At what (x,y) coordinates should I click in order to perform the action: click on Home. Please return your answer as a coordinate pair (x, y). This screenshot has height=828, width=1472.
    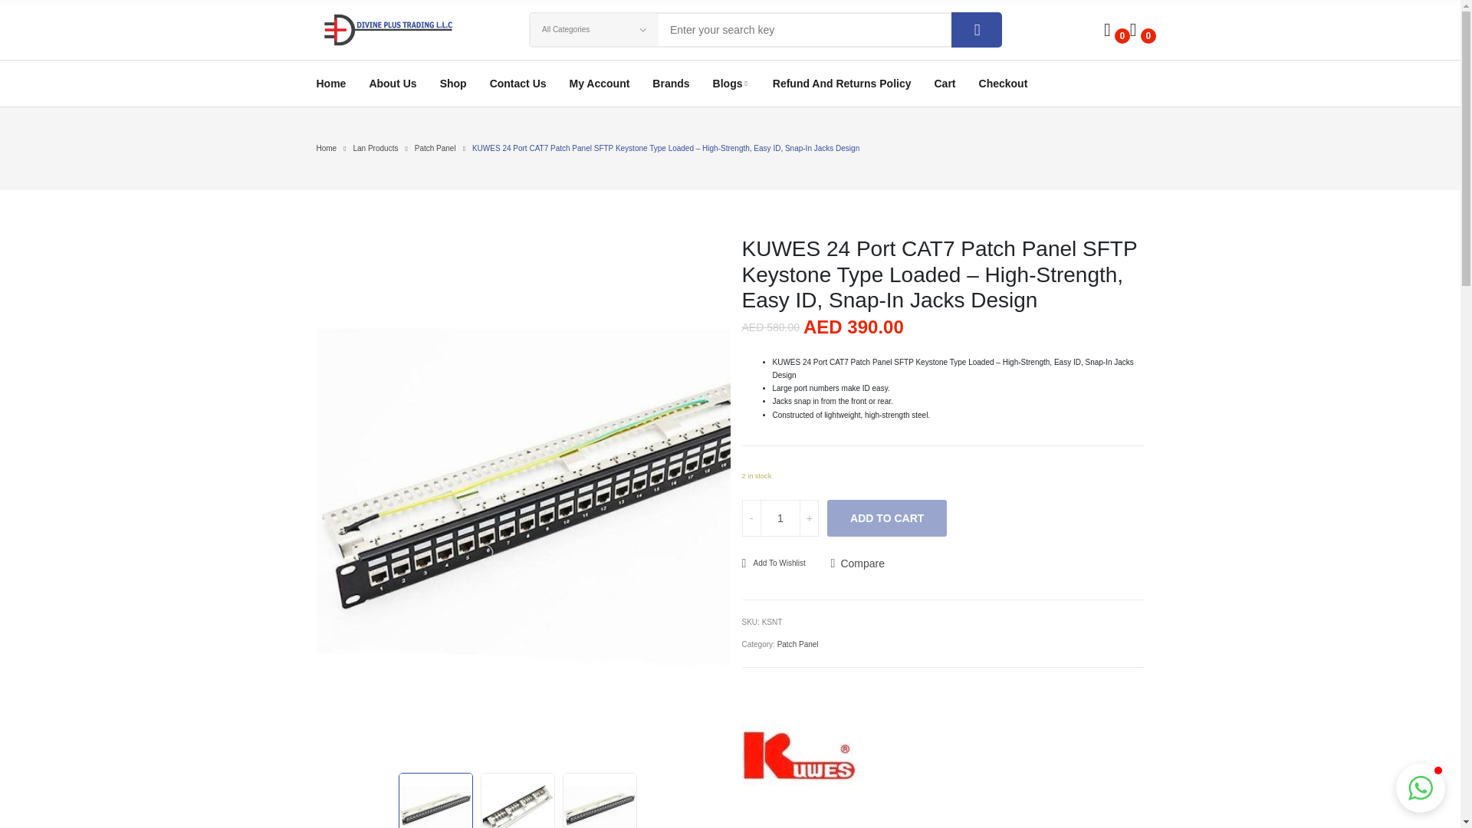
    Looking at the image, I should click on (327, 147).